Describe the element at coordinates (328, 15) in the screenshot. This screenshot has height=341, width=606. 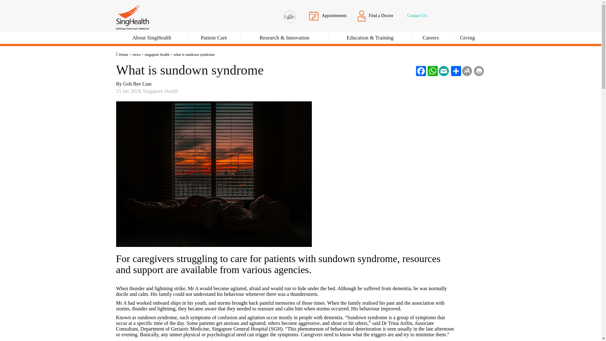
I see `Appointments` at that location.